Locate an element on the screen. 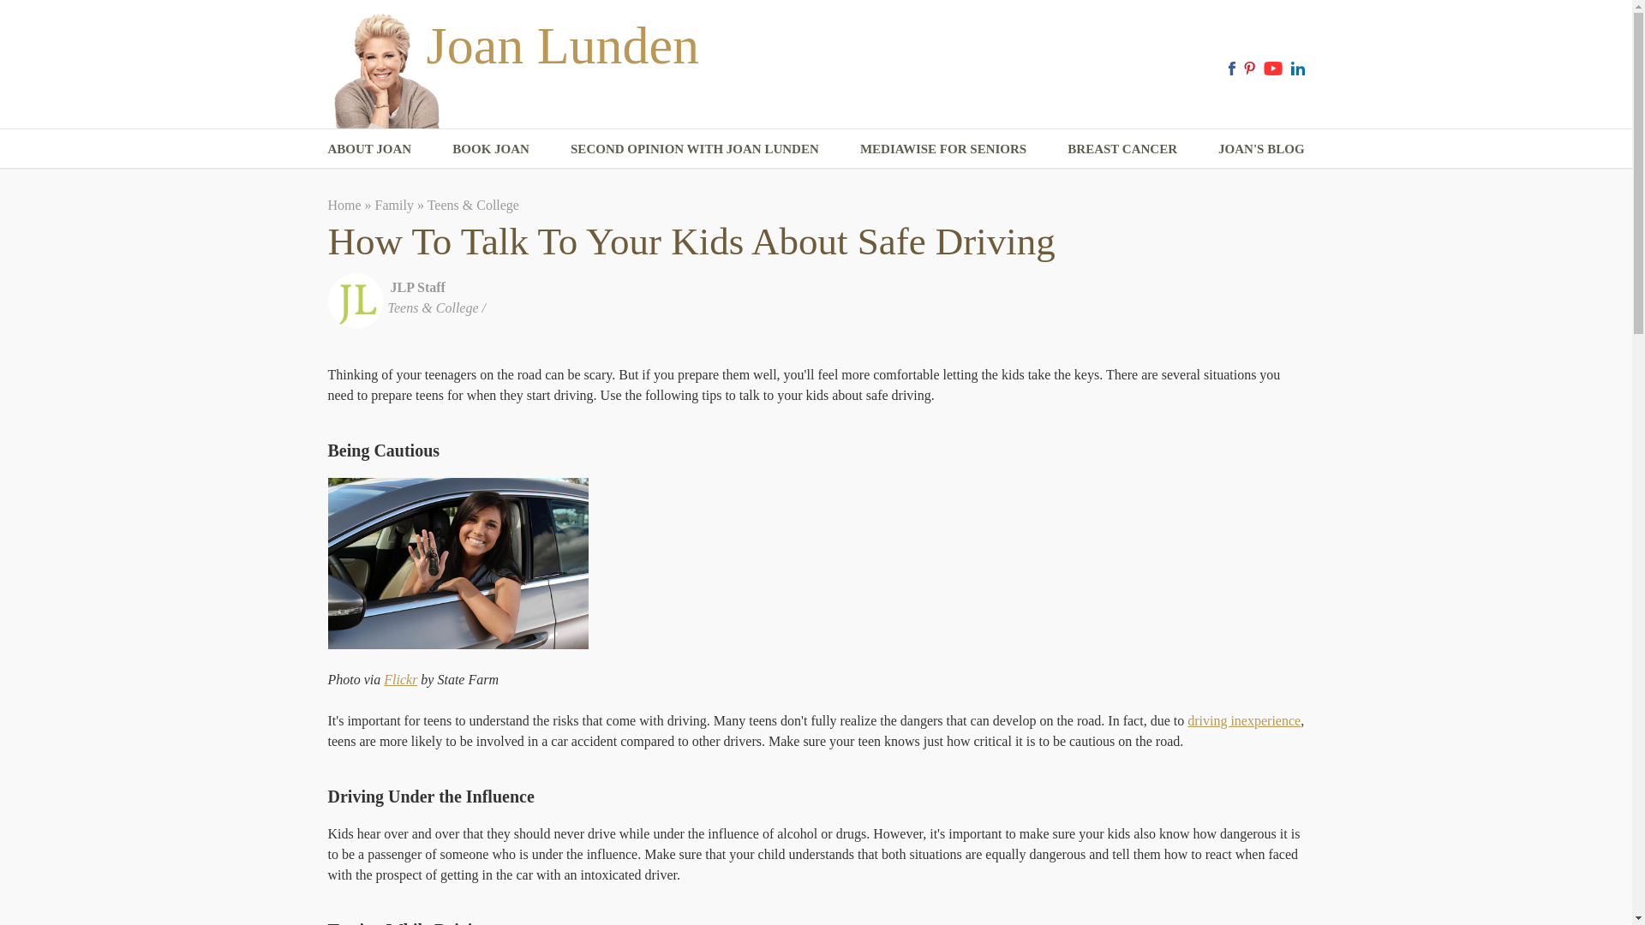  MEDIAWISE FOR SENIORS is located at coordinates (943, 150).